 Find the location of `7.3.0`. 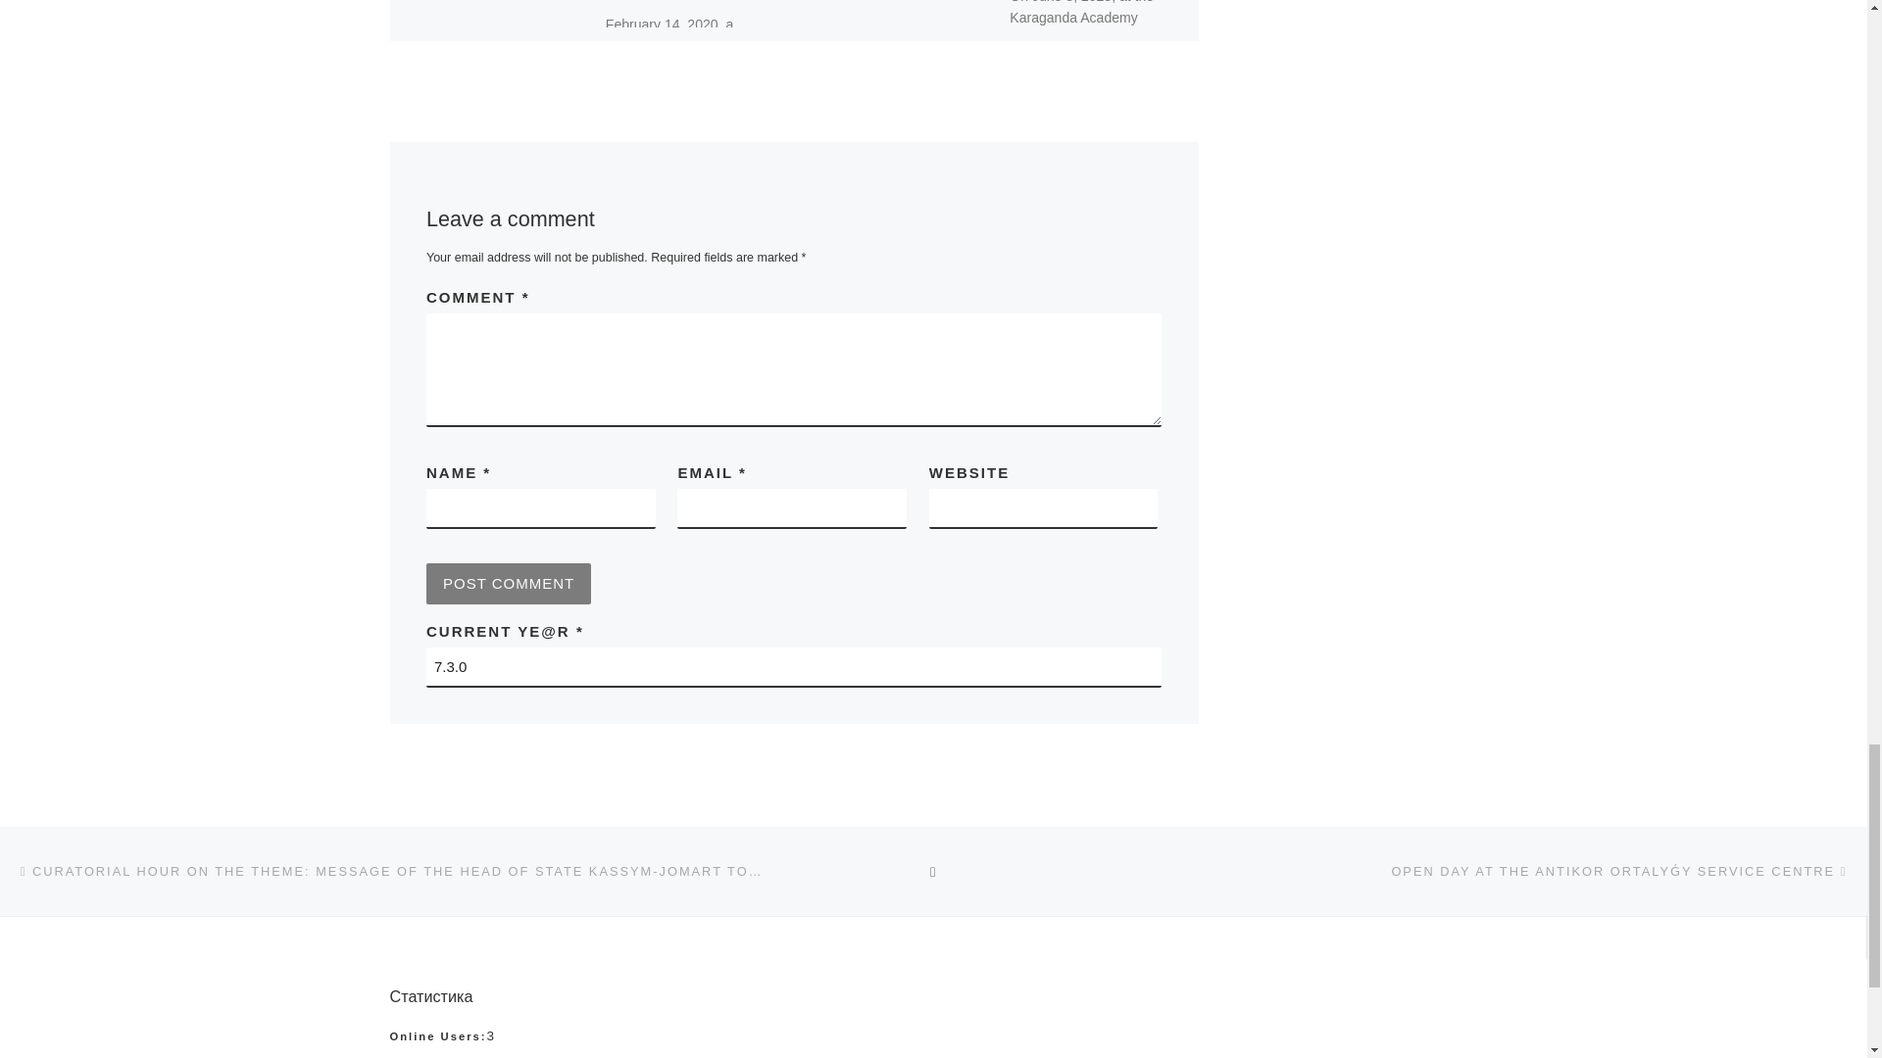

7.3.0 is located at coordinates (794, 667).